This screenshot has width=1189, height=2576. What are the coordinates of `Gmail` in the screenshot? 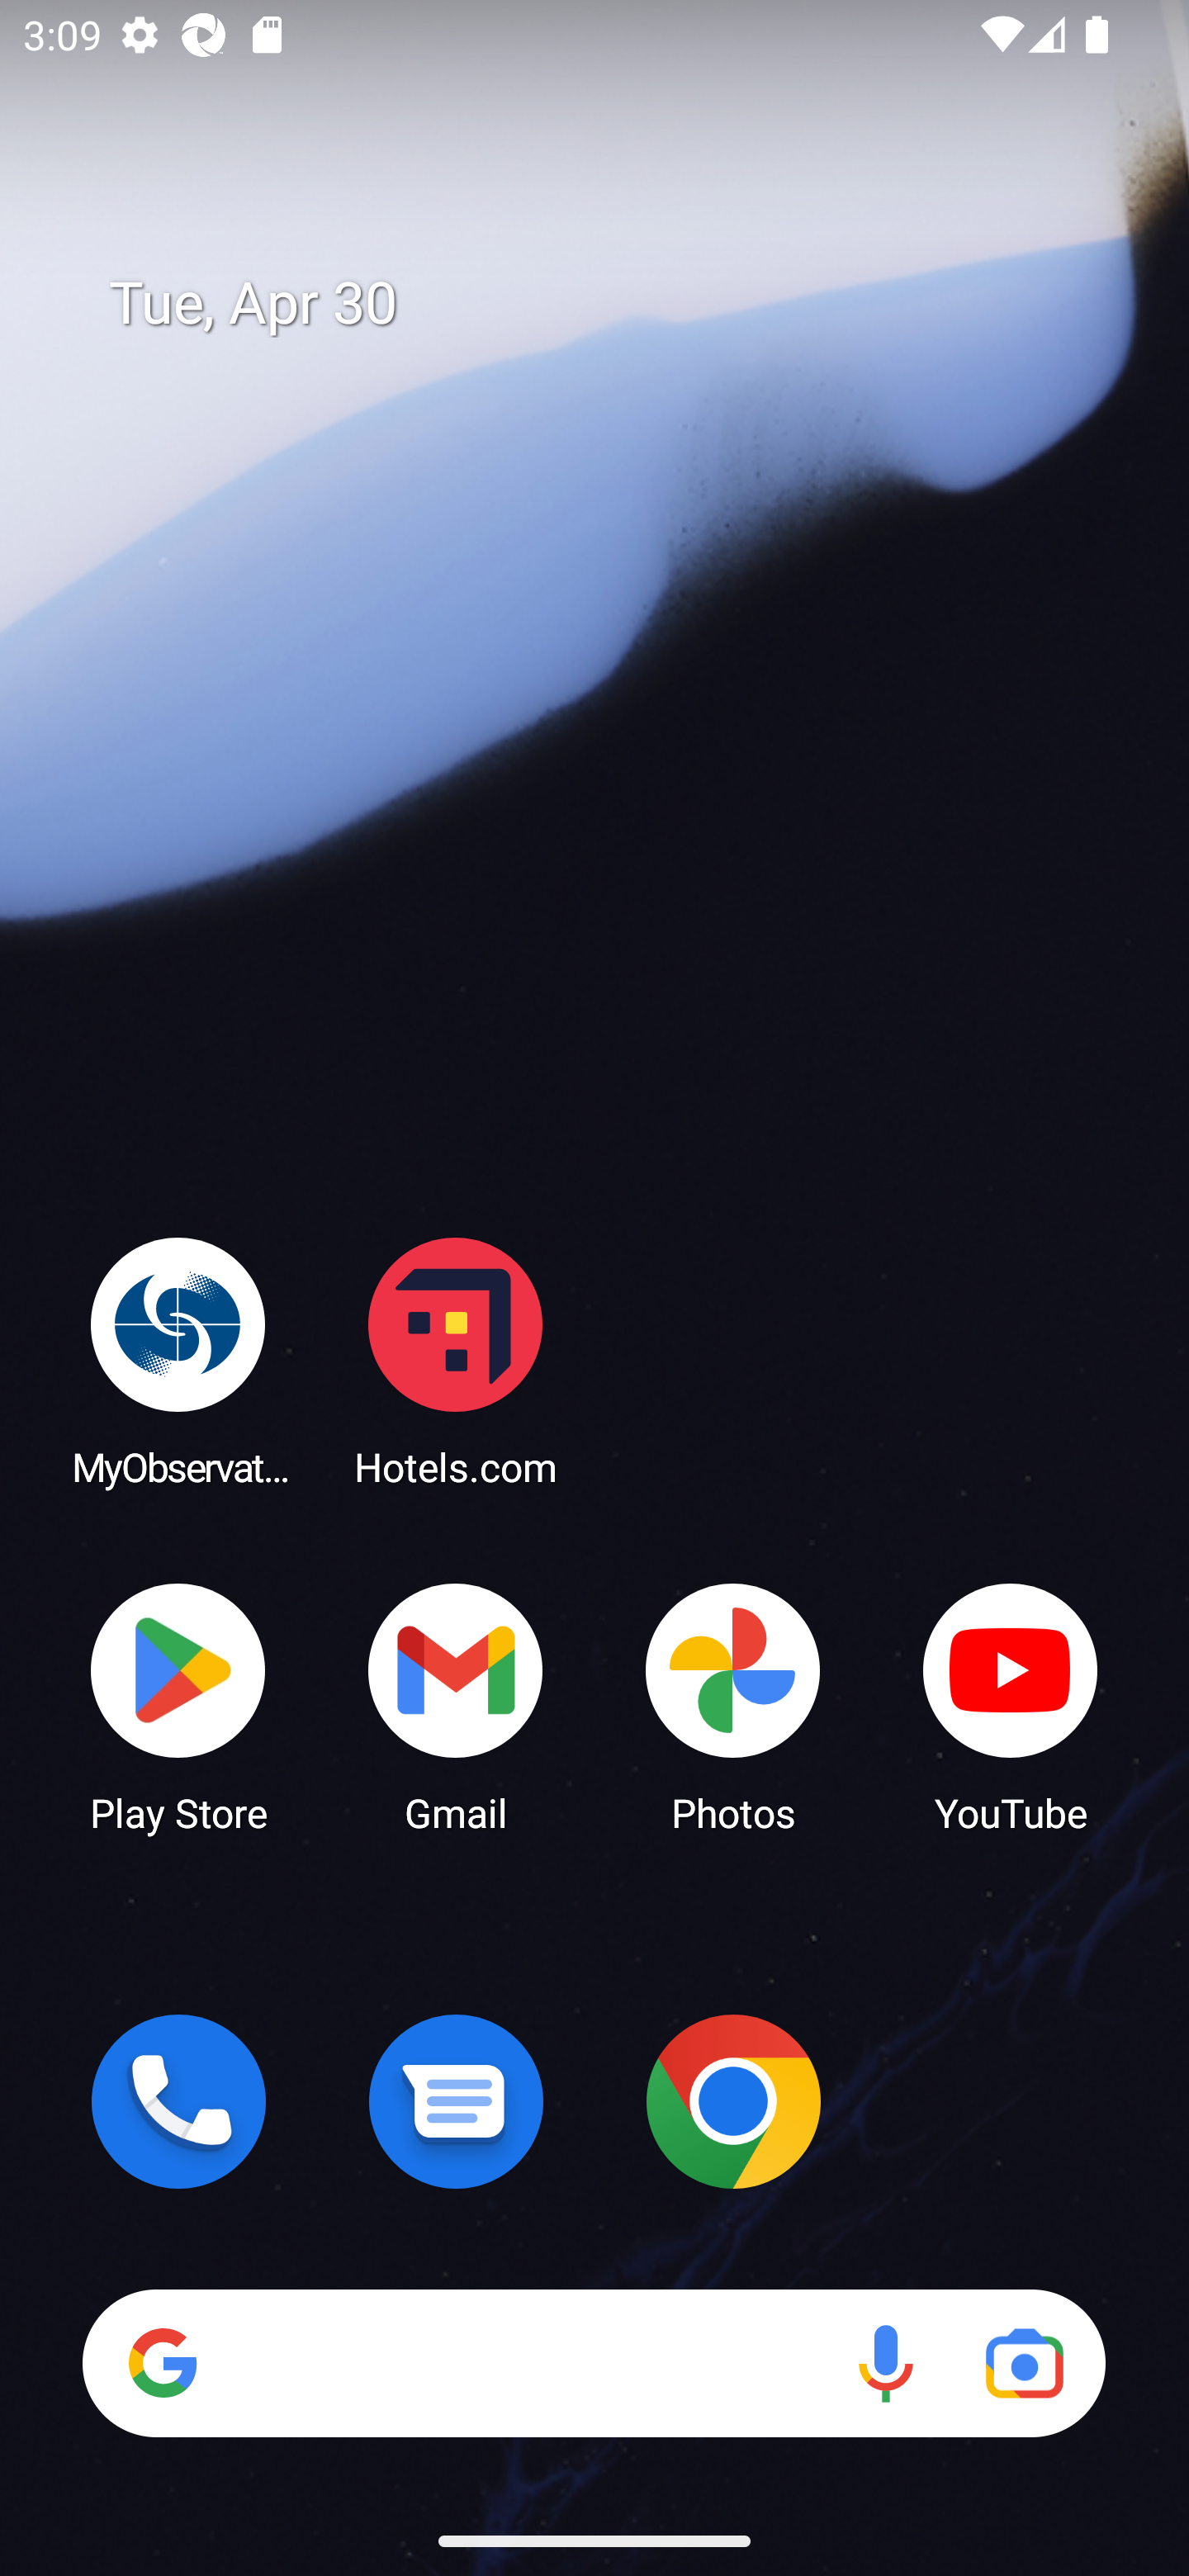 It's located at (456, 1706).